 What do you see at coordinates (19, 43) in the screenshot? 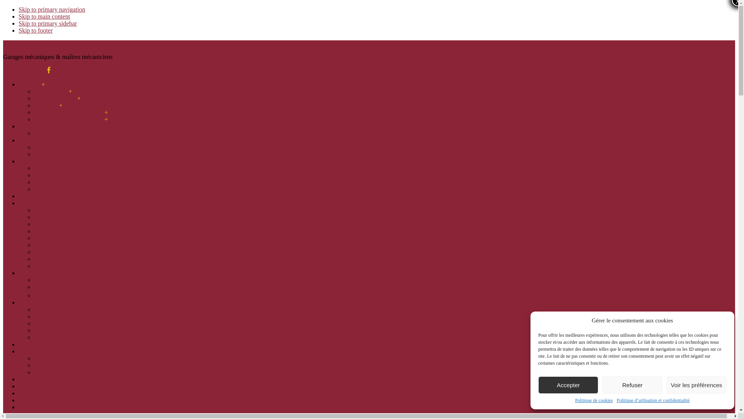
I see `AutoPLACE` at bounding box center [19, 43].